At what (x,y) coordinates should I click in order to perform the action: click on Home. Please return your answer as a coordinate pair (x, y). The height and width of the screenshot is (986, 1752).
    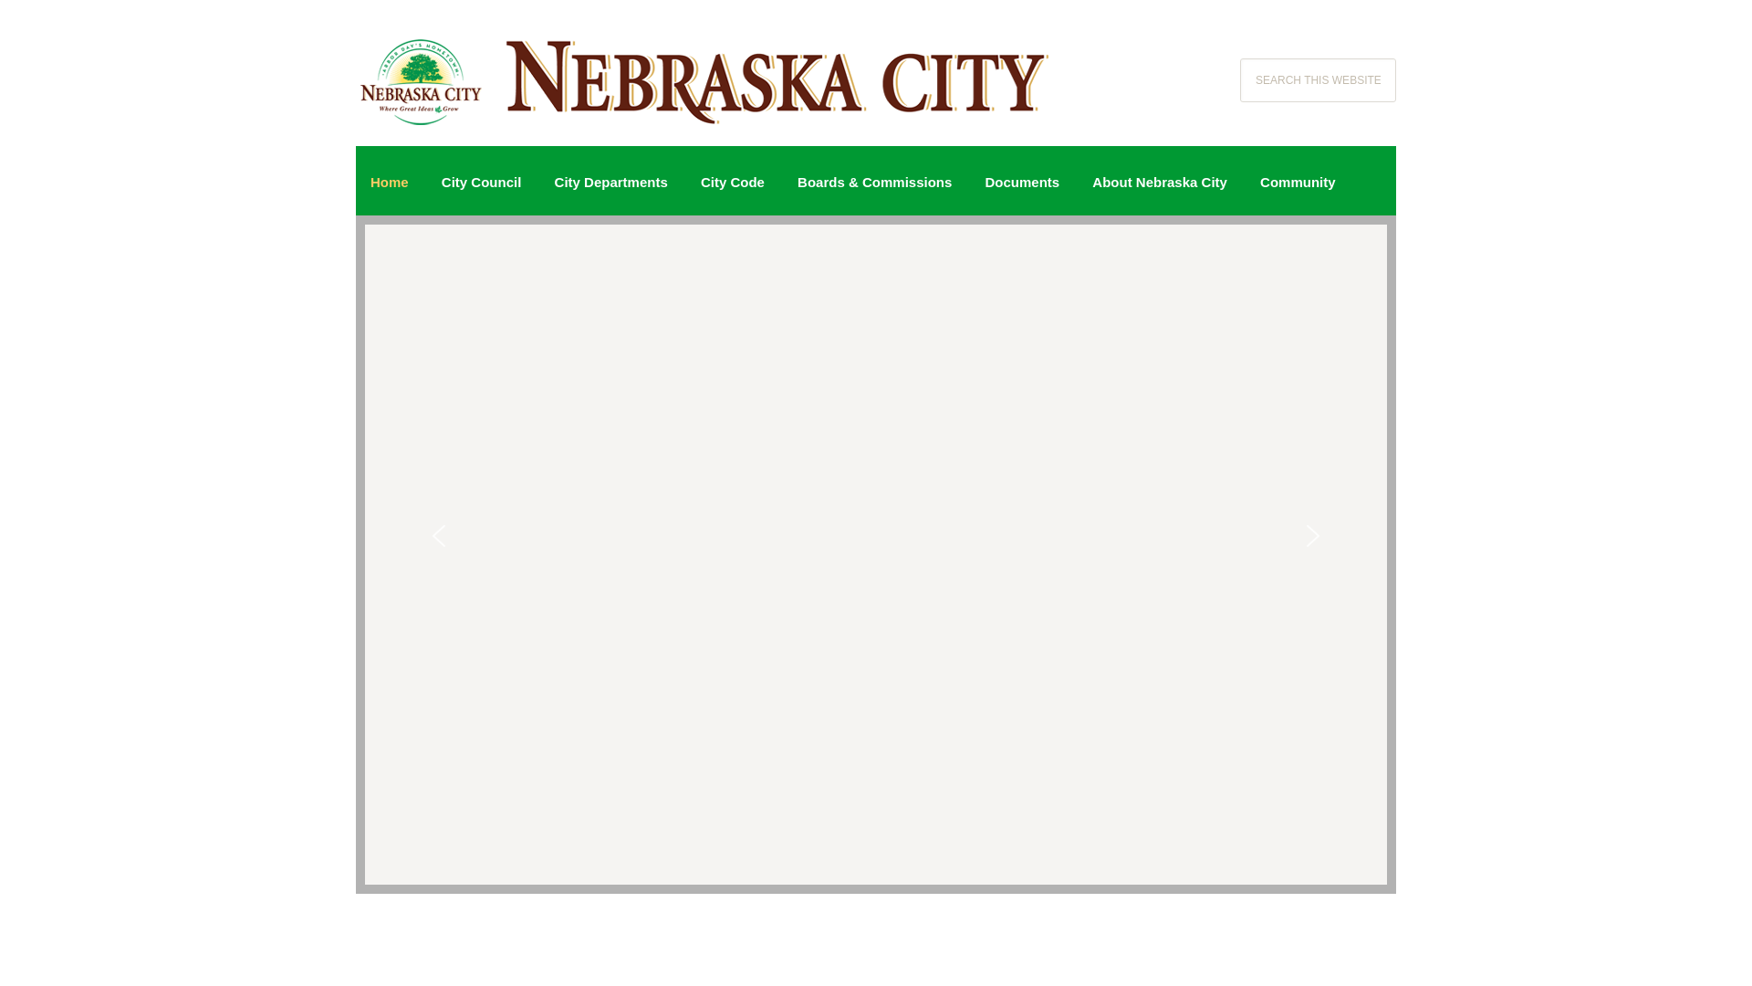
    Looking at the image, I should click on (389, 183).